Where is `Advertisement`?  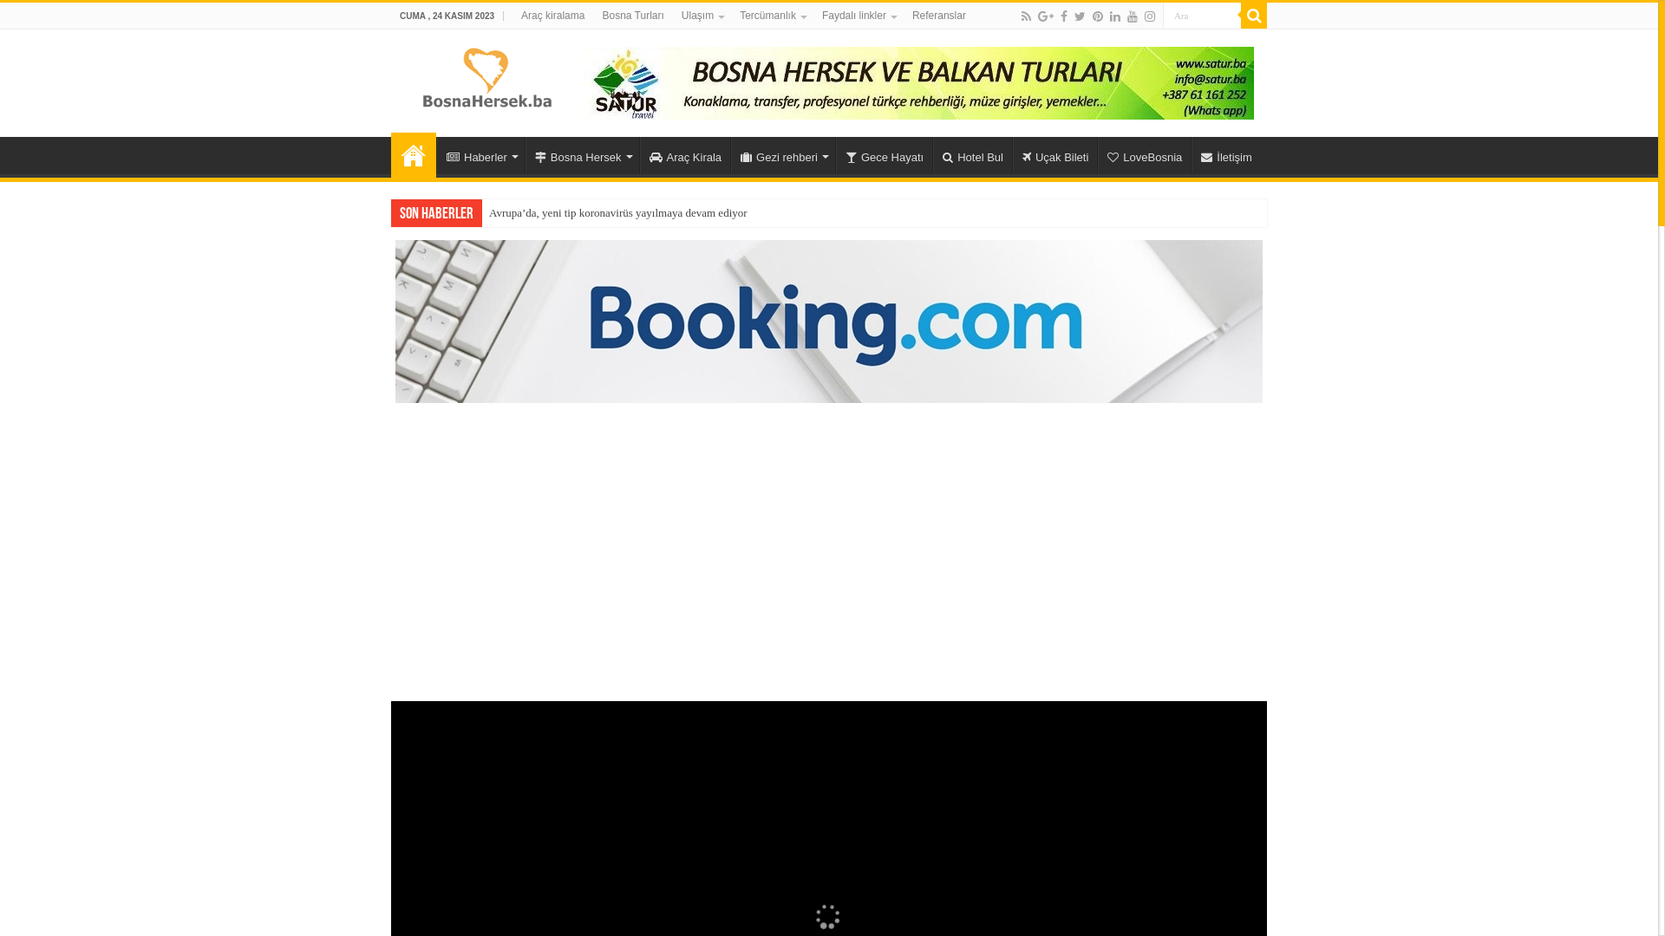
Advertisement is located at coordinates (829, 542).